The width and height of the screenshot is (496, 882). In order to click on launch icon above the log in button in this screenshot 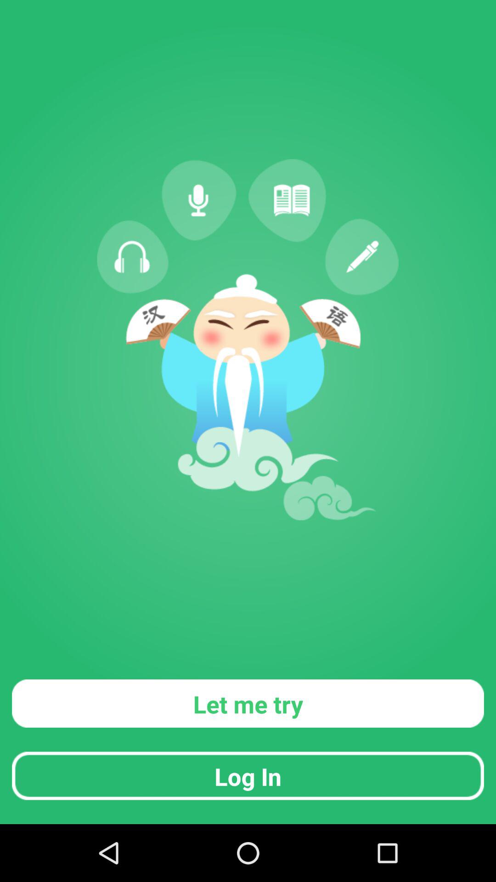, I will do `click(248, 703)`.